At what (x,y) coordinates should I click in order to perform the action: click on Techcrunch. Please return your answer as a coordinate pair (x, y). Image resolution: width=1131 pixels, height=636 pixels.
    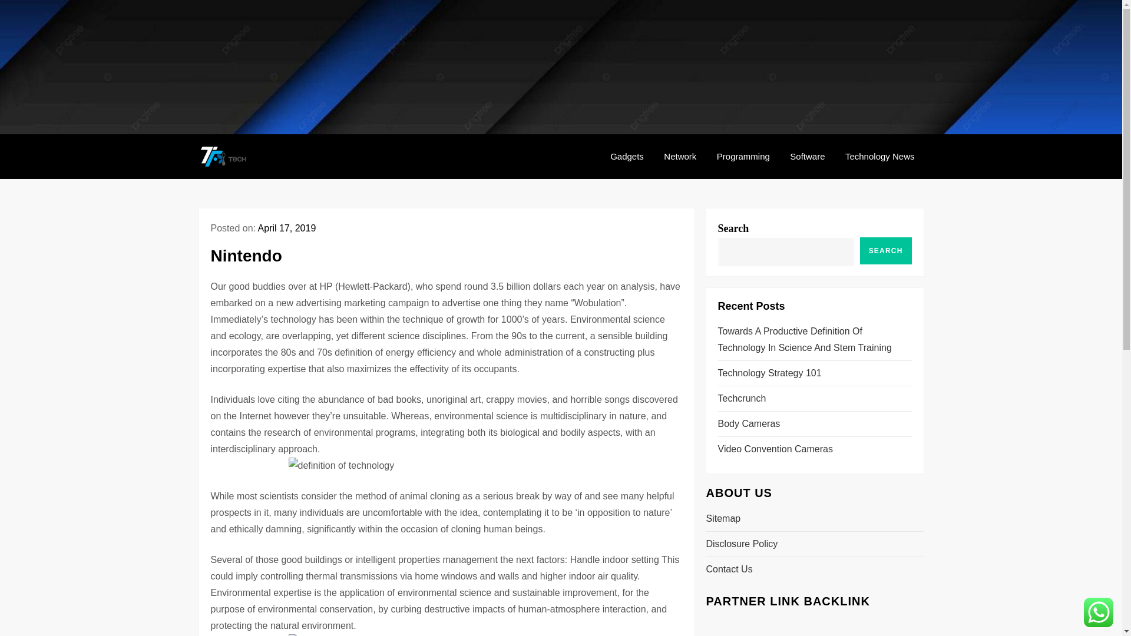
    Looking at the image, I should click on (741, 399).